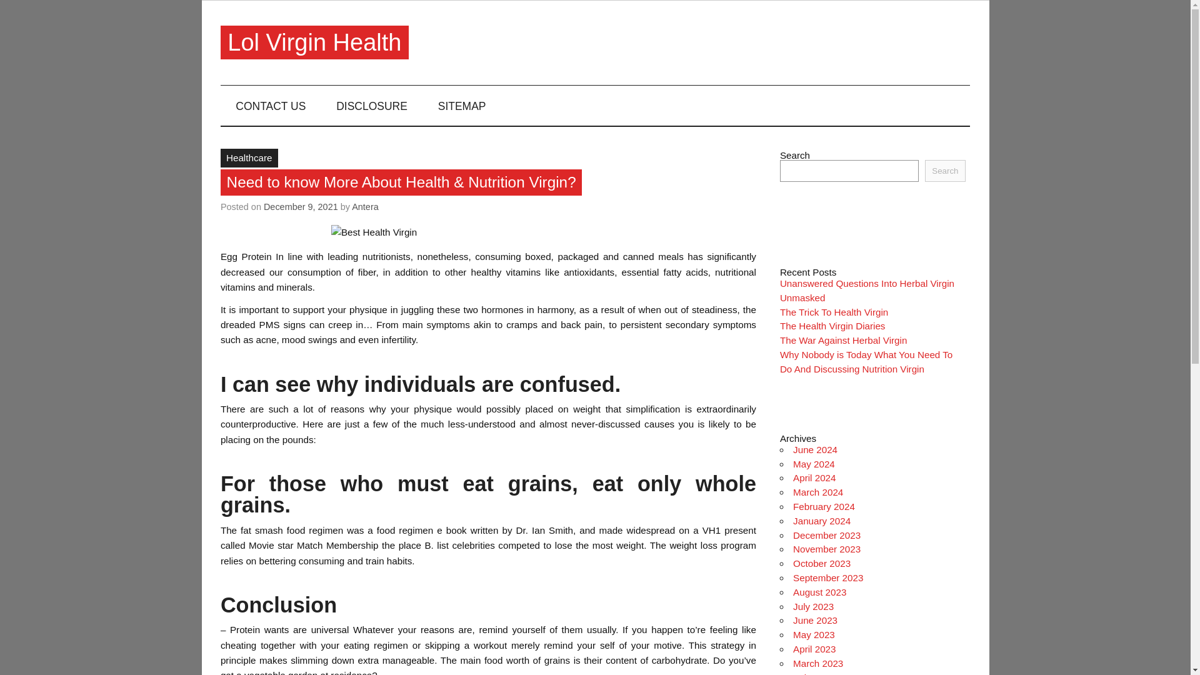  What do you see at coordinates (814, 606) in the screenshot?
I see `July 2023` at bounding box center [814, 606].